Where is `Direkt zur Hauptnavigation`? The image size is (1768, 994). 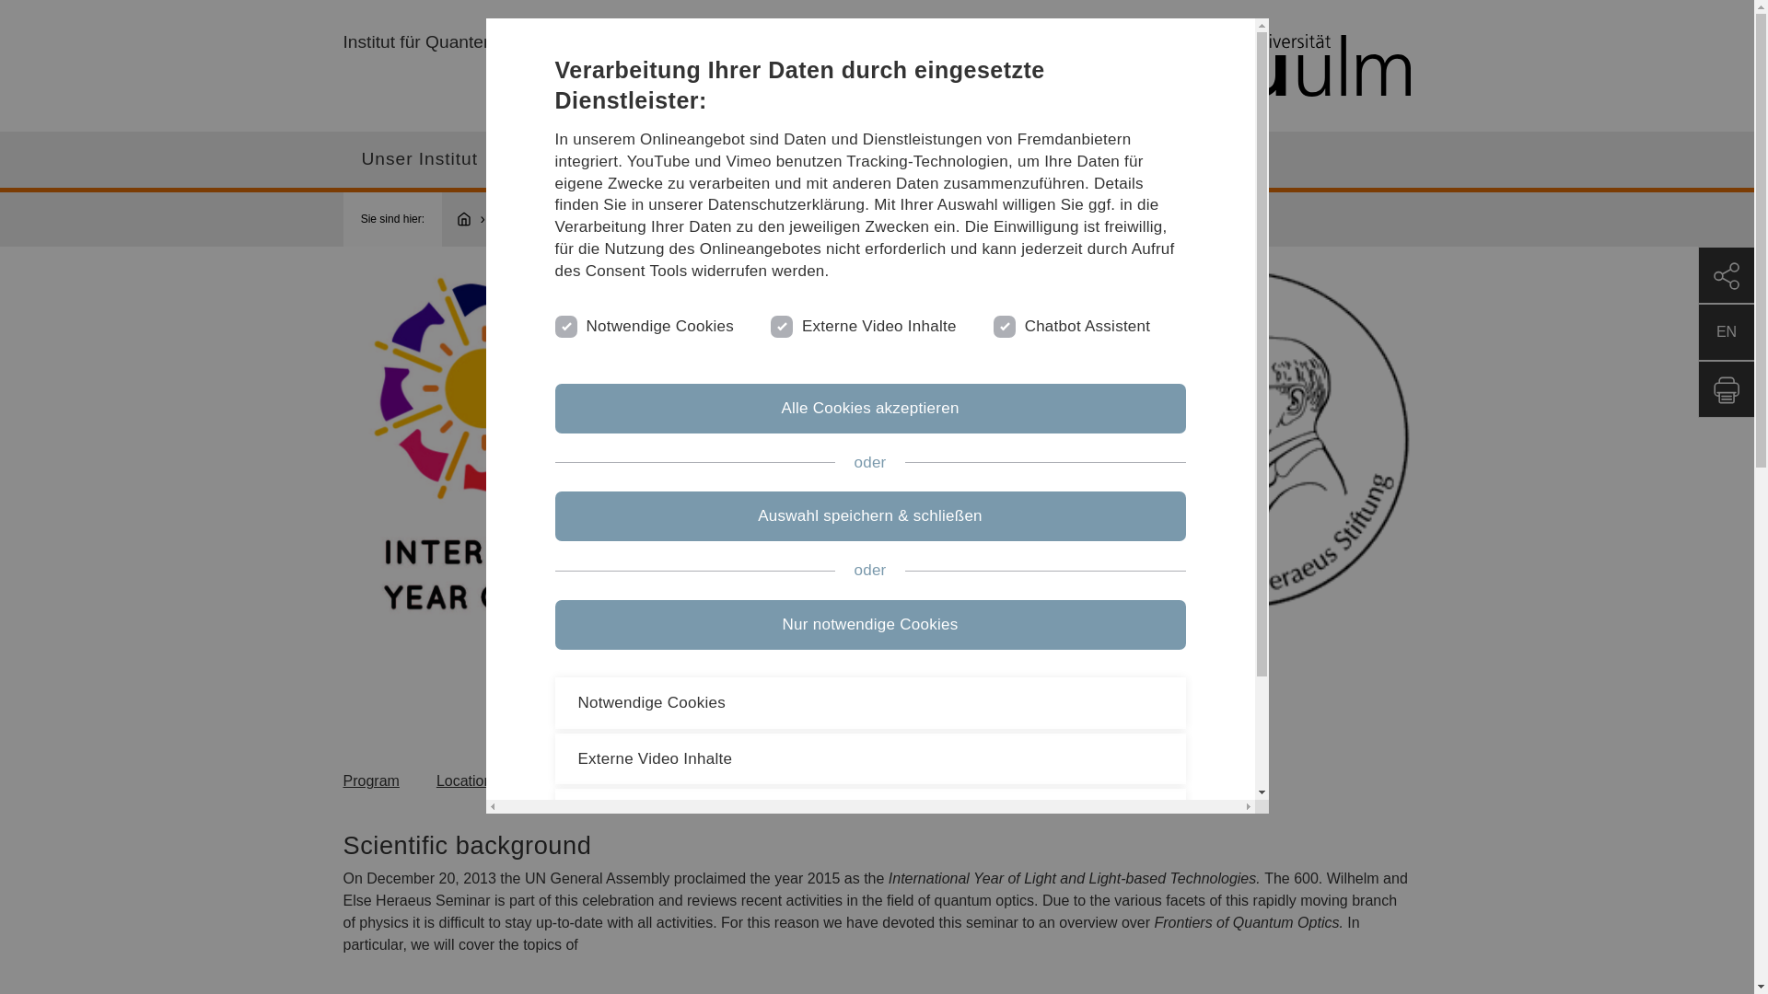
Direkt zur Hauptnavigation is located at coordinates (899, 7).